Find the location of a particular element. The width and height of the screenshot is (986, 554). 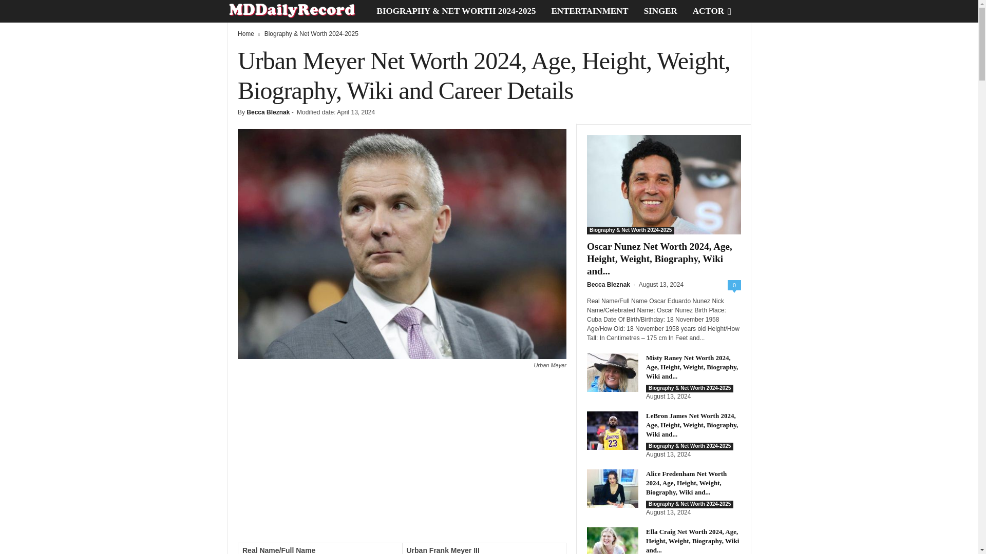

SINGER is located at coordinates (660, 11).